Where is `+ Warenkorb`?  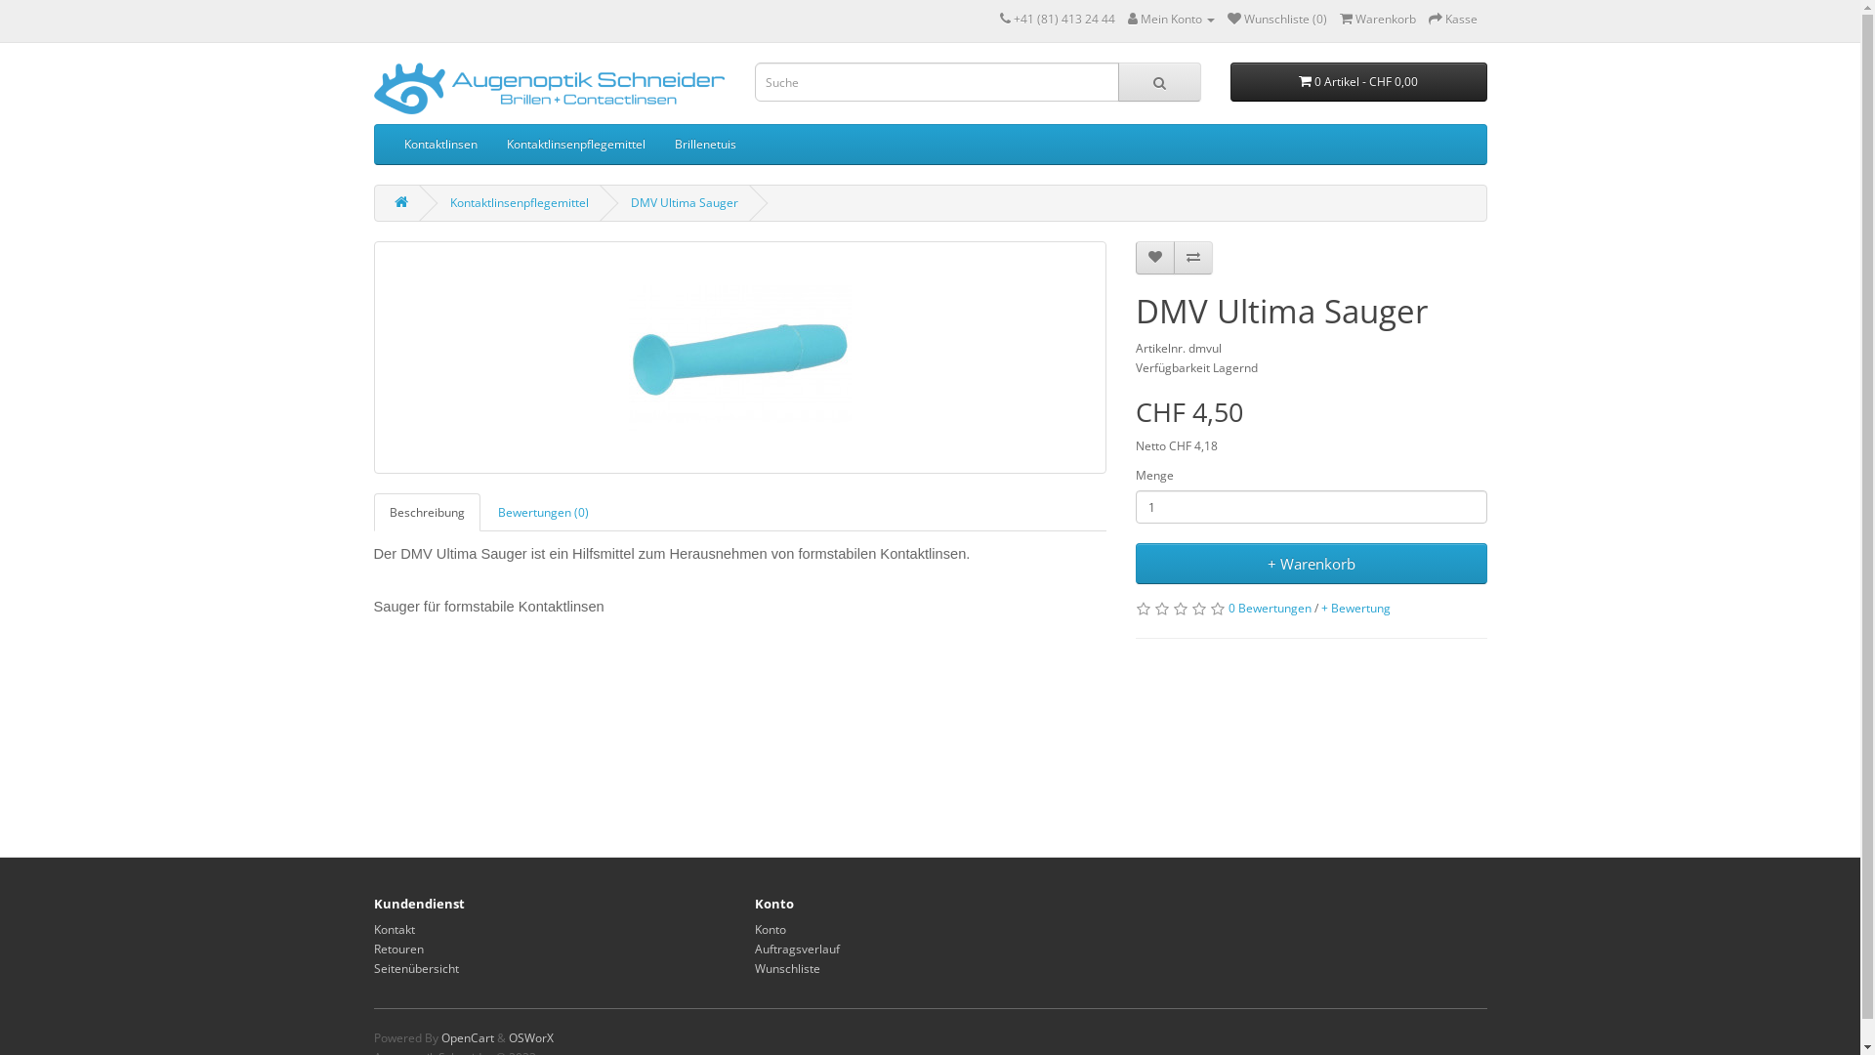
+ Warenkorb is located at coordinates (1311, 564).